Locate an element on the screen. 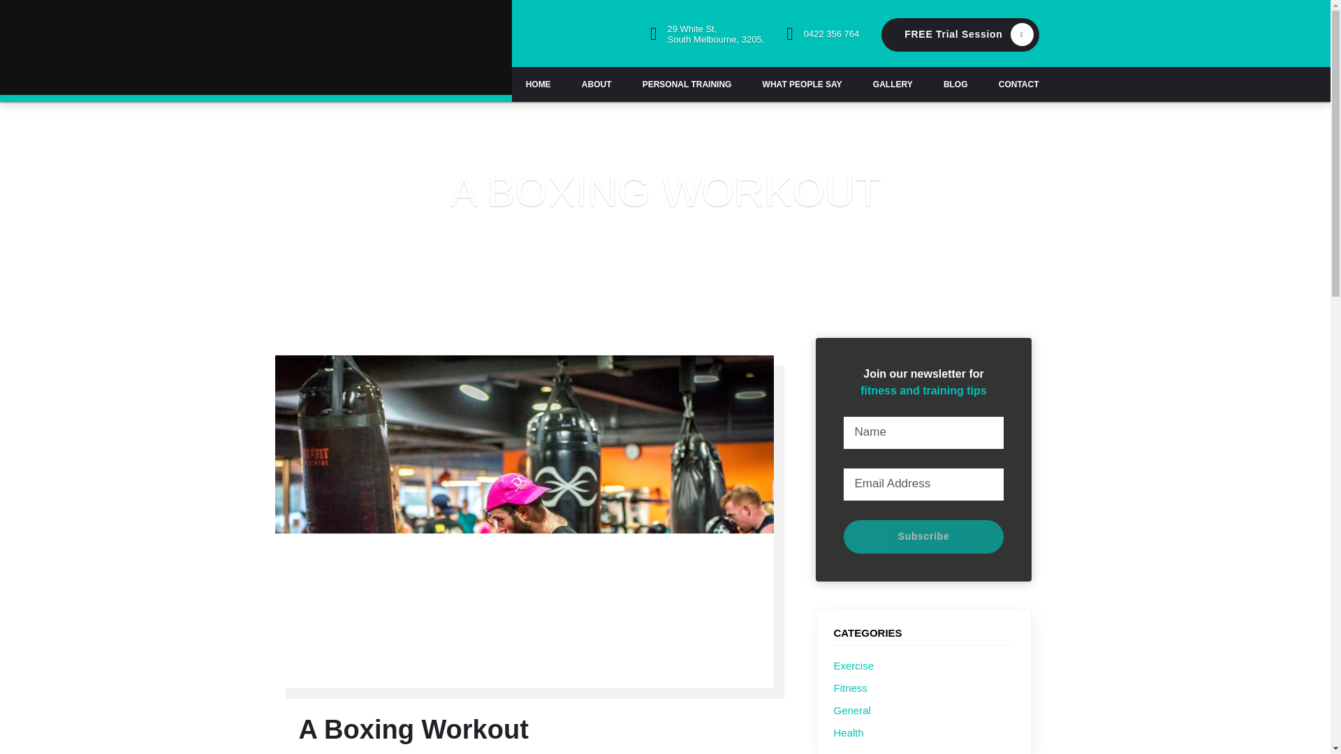  Exercise is located at coordinates (335, 52).